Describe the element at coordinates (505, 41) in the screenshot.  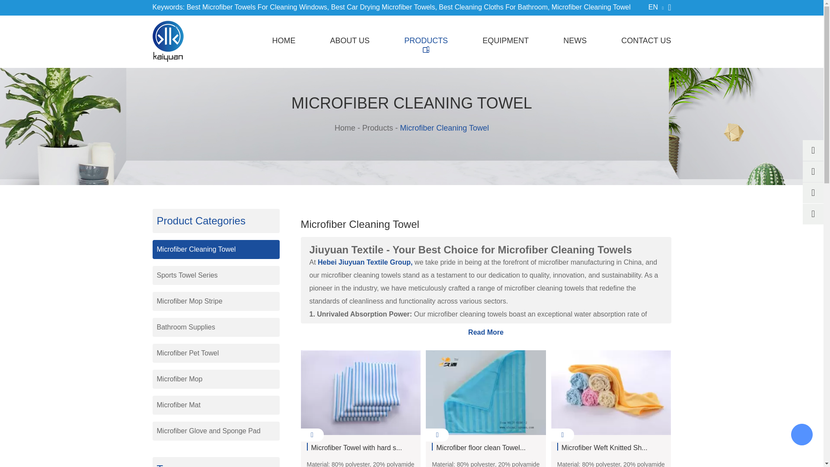
I see `Equipment` at that location.